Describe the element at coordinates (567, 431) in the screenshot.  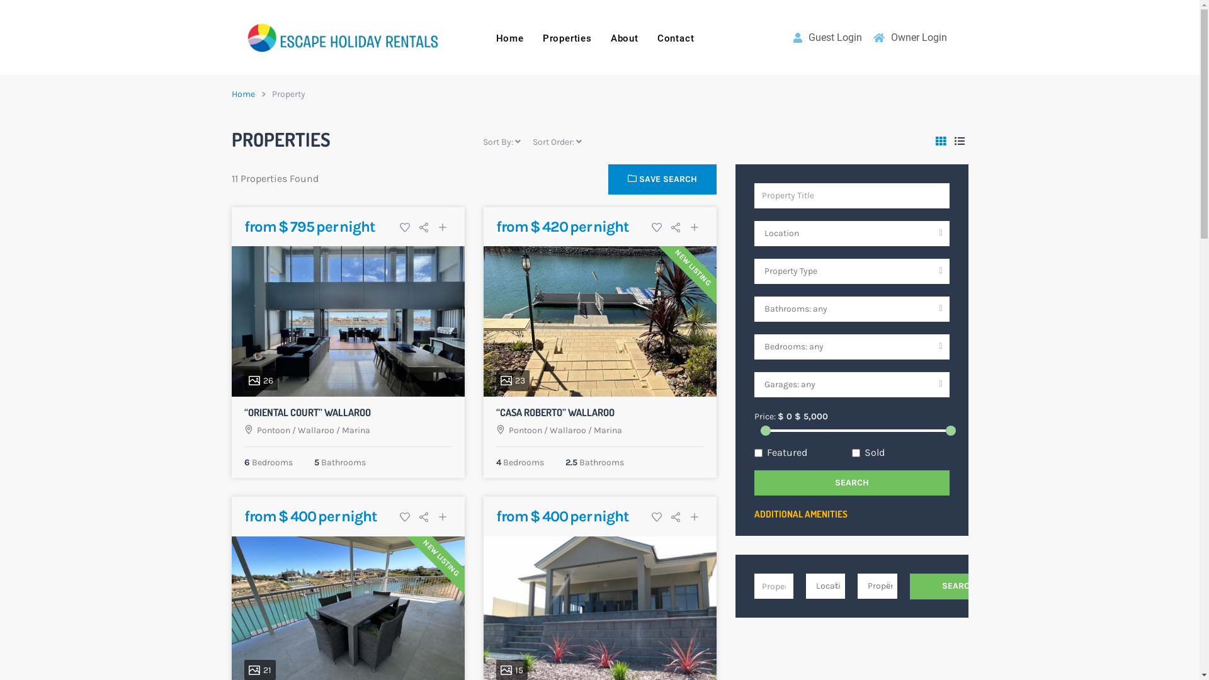
I see `Wallaroo` at that location.